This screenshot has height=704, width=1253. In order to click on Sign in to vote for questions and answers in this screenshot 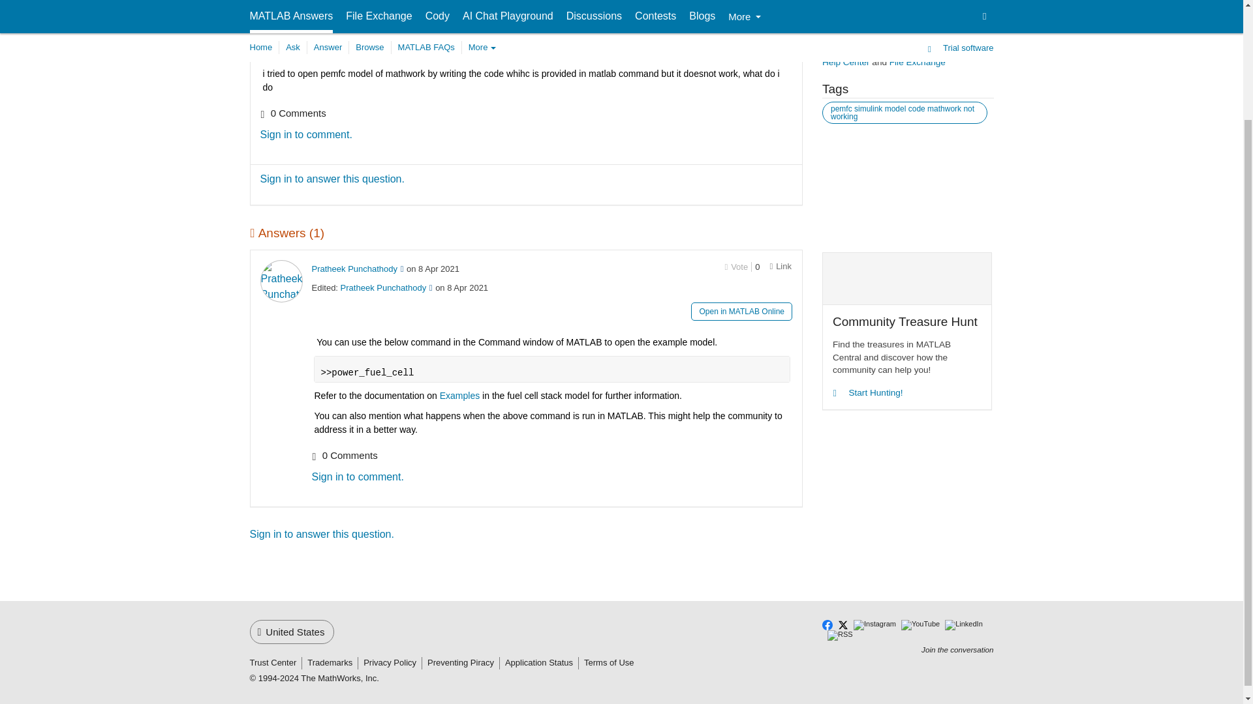, I will do `click(736, 266)`.